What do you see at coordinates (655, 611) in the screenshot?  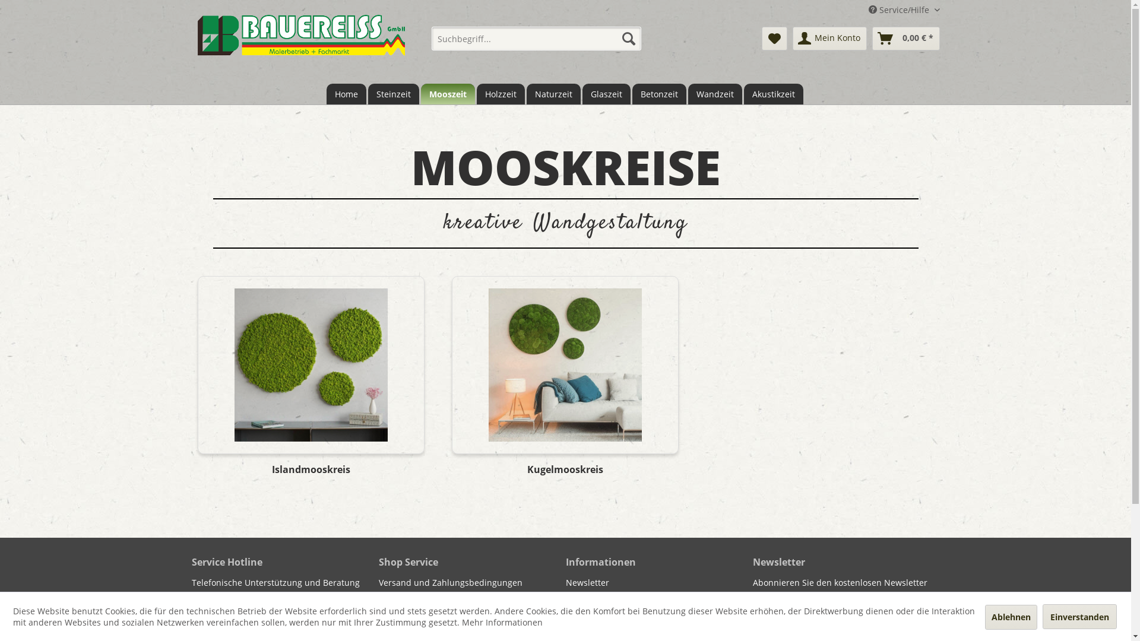 I see `Impressum` at bounding box center [655, 611].